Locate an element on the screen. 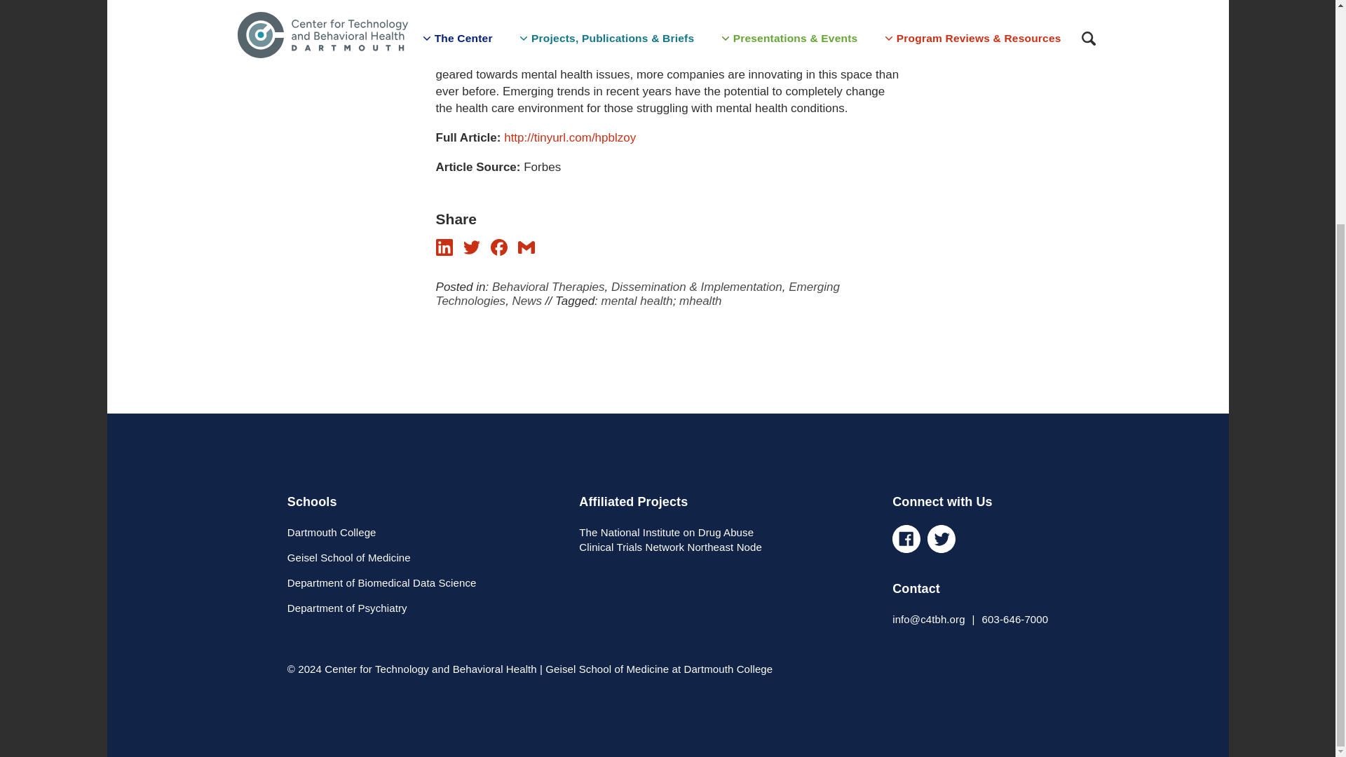 The width and height of the screenshot is (1346, 757). Gmail is located at coordinates (526, 252).